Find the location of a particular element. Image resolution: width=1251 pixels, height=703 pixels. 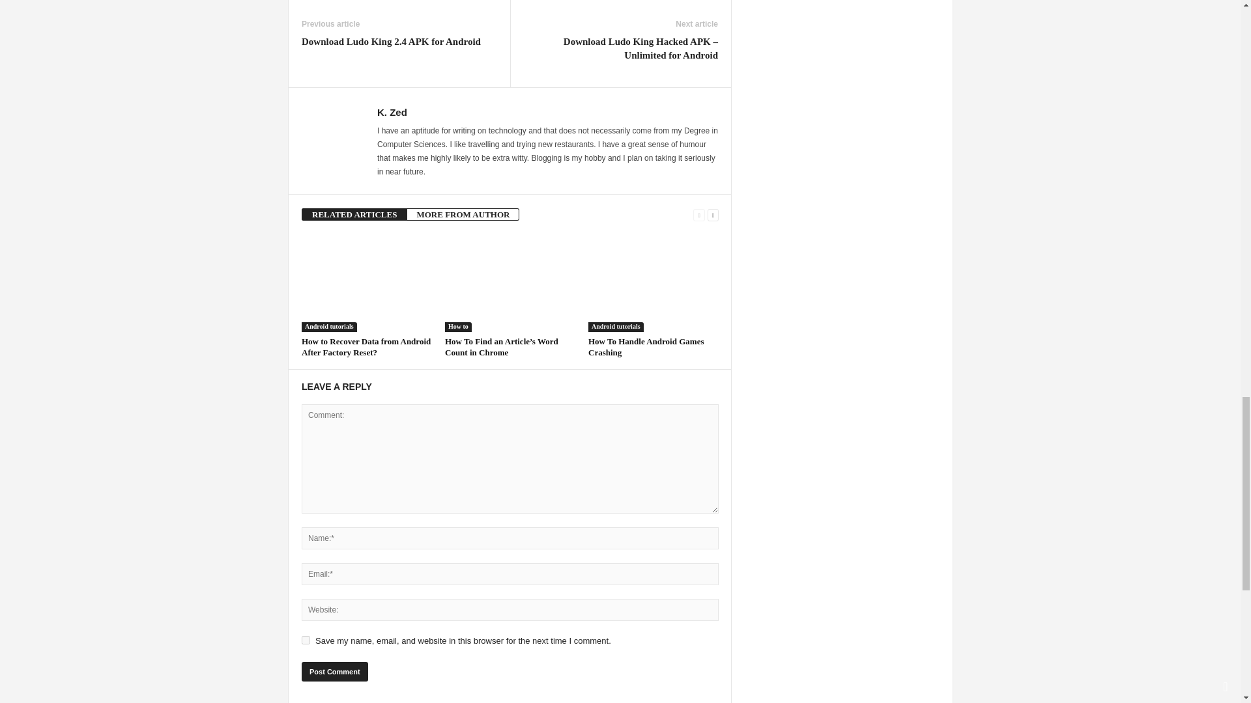

yes is located at coordinates (306, 639).